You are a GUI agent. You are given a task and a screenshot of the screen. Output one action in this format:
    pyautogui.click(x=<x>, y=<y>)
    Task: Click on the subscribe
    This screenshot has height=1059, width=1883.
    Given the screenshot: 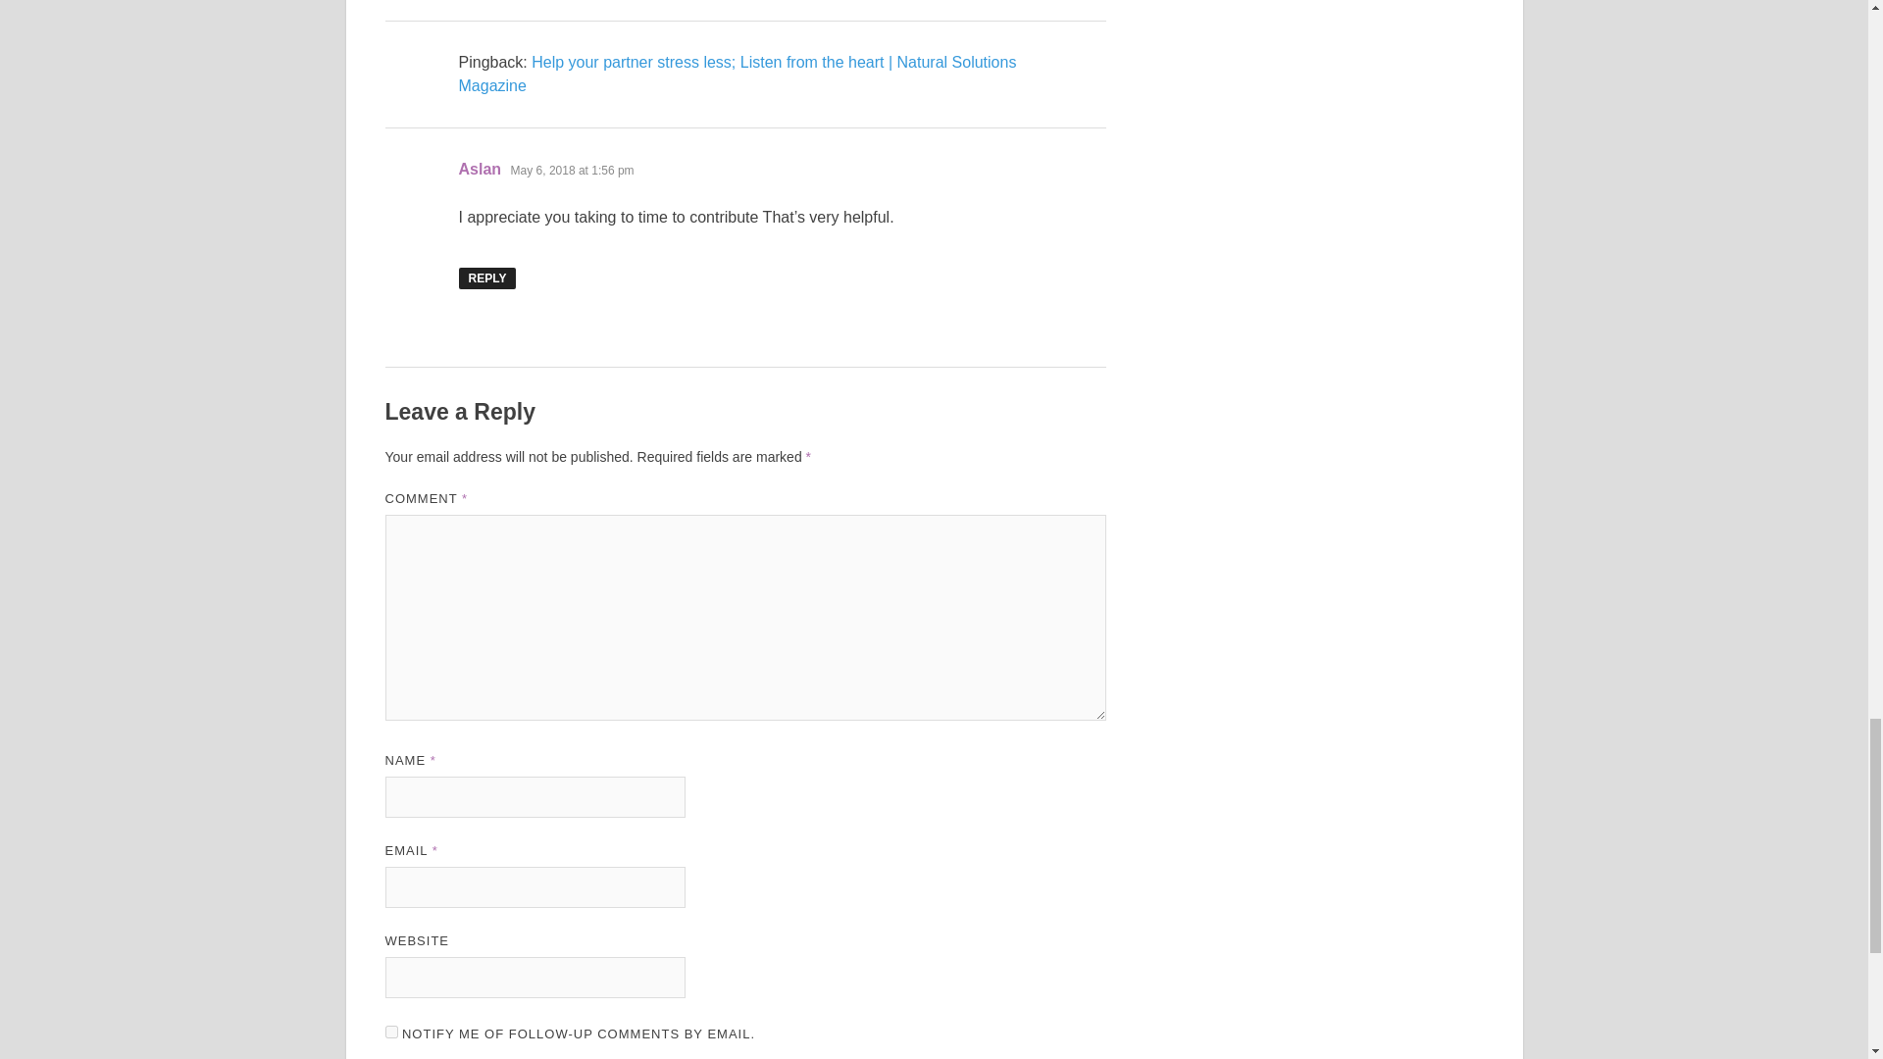 What is the action you would take?
    pyautogui.click(x=390, y=1032)
    